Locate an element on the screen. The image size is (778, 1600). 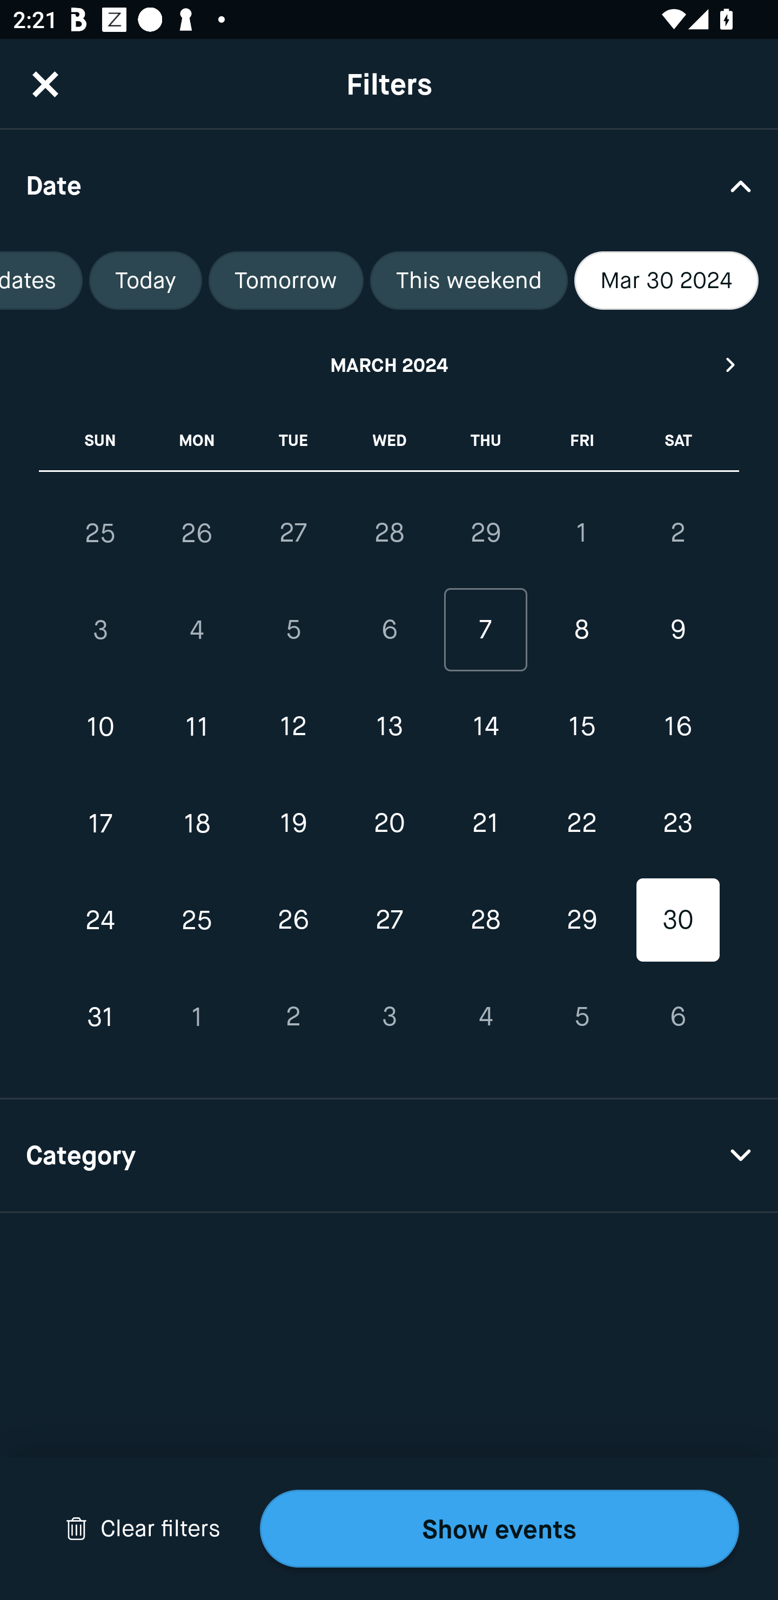
5 is located at coordinates (581, 1016).